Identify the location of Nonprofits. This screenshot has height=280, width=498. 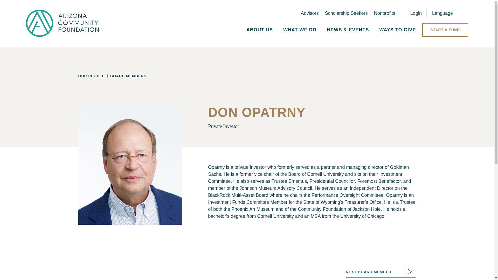
(384, 13).